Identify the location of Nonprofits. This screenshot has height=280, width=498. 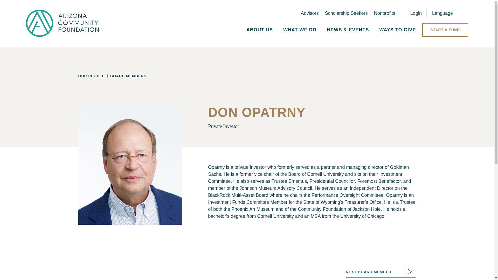
(384, 13).